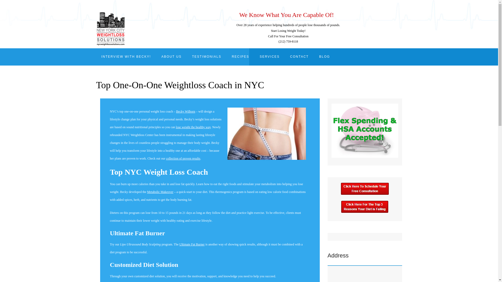  I want to click on TESTIMONIALS, so click(207, 57).